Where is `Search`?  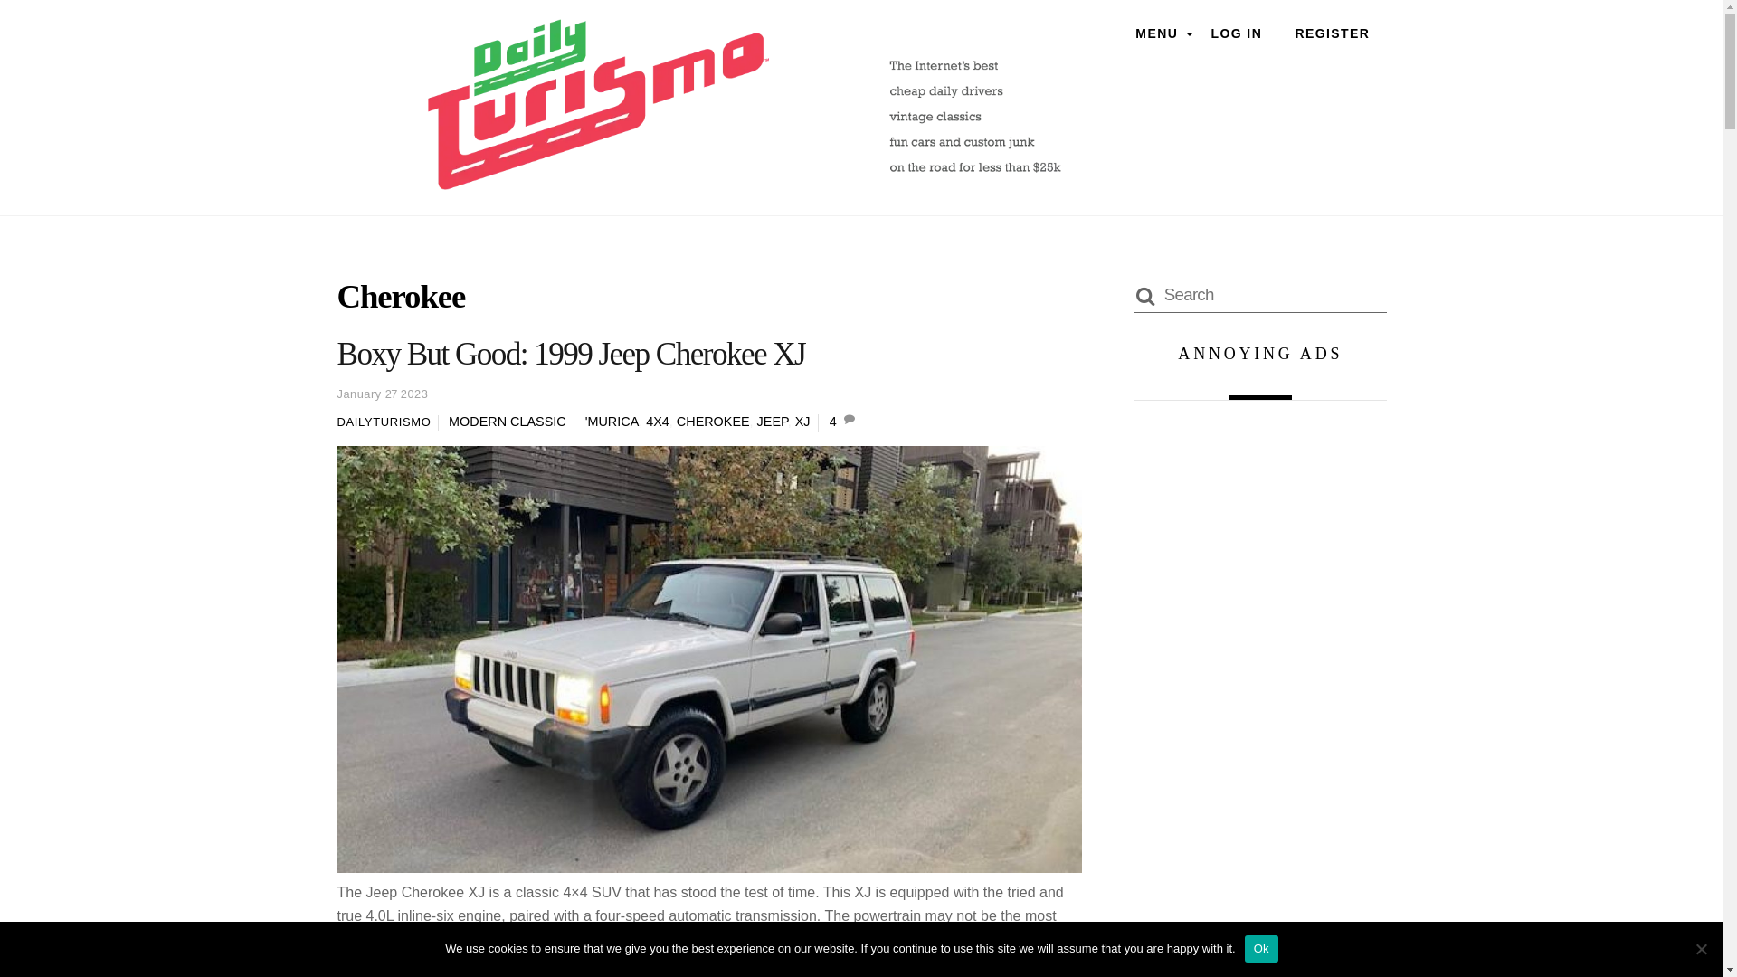 Search is located at coordinates (1259, 293).